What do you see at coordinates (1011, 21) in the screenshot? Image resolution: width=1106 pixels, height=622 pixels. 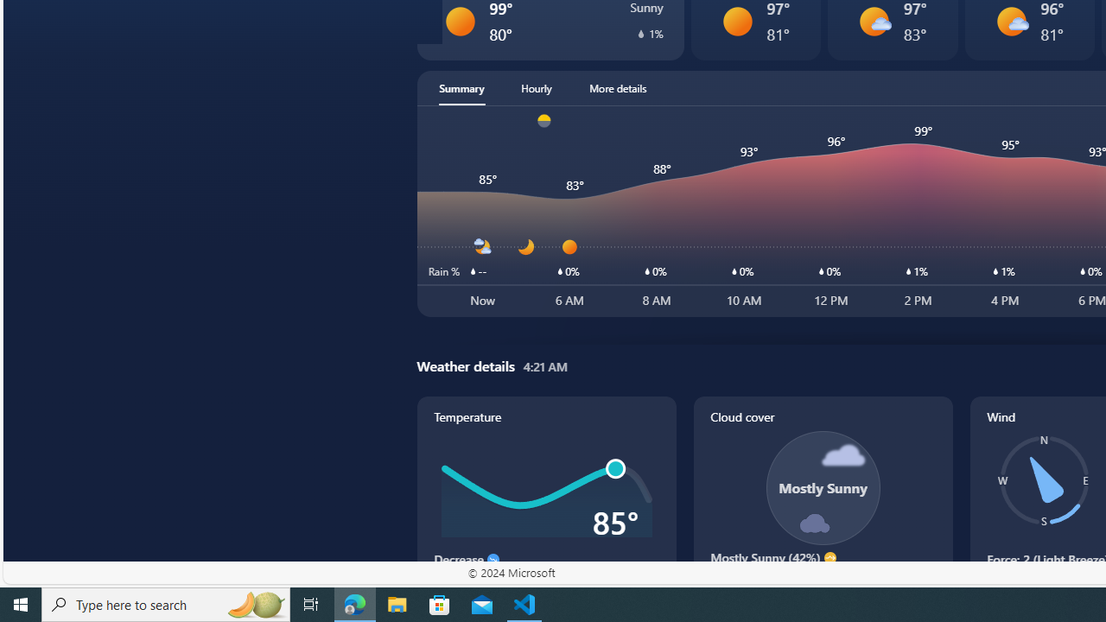 I see `Mostly sunny` at bounding box center [1011, 21].